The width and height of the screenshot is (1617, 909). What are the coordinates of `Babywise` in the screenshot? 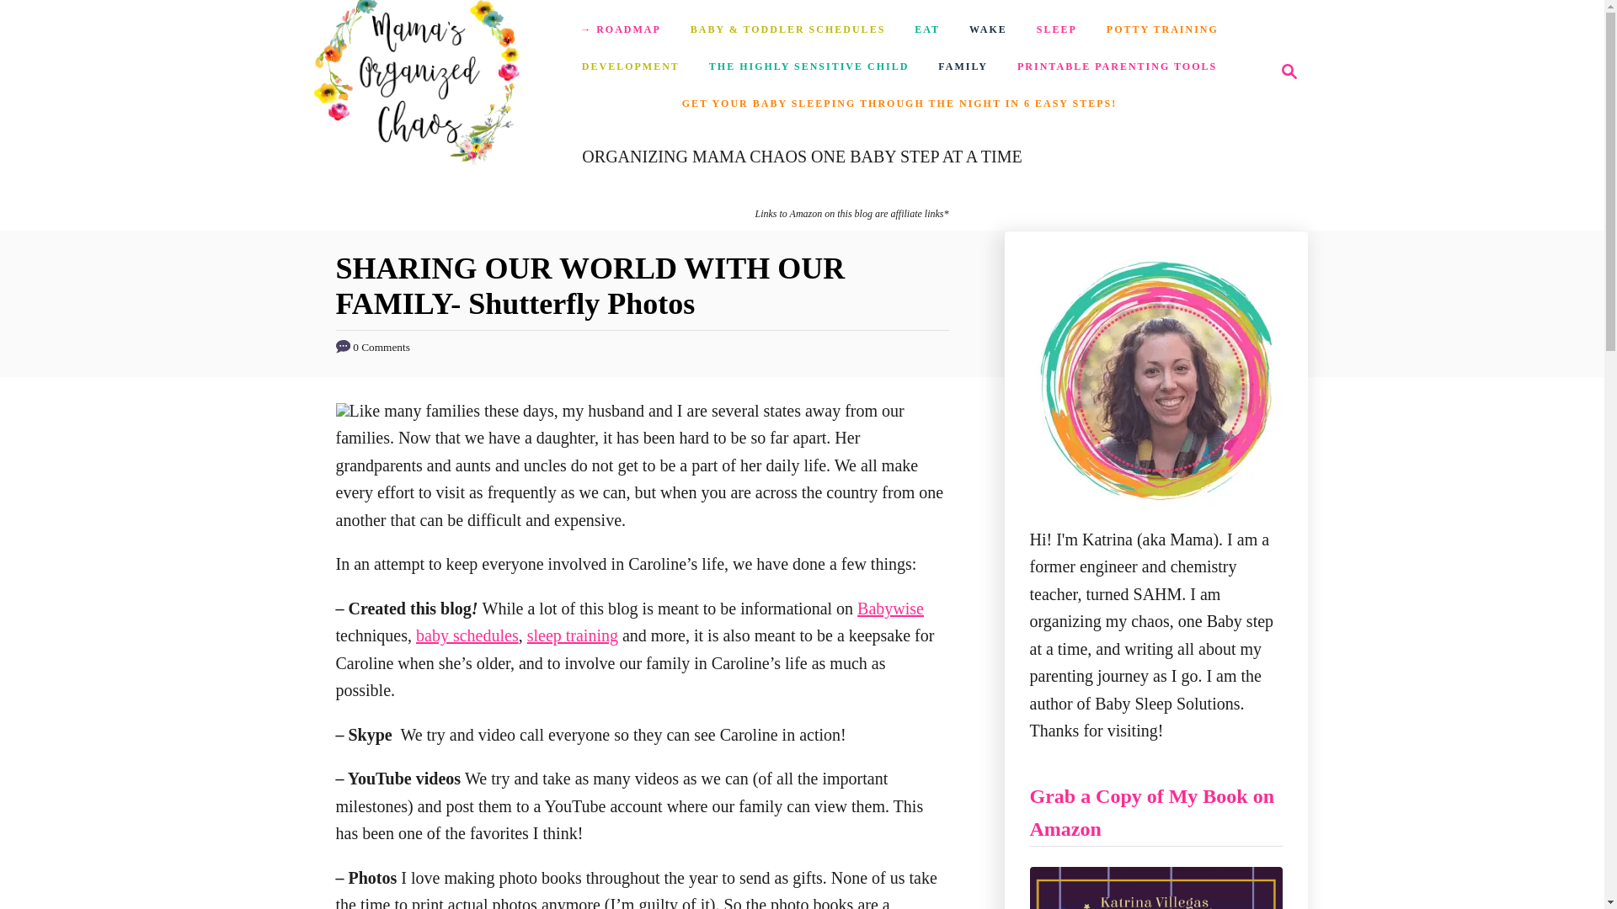 It's located at (631, 67).